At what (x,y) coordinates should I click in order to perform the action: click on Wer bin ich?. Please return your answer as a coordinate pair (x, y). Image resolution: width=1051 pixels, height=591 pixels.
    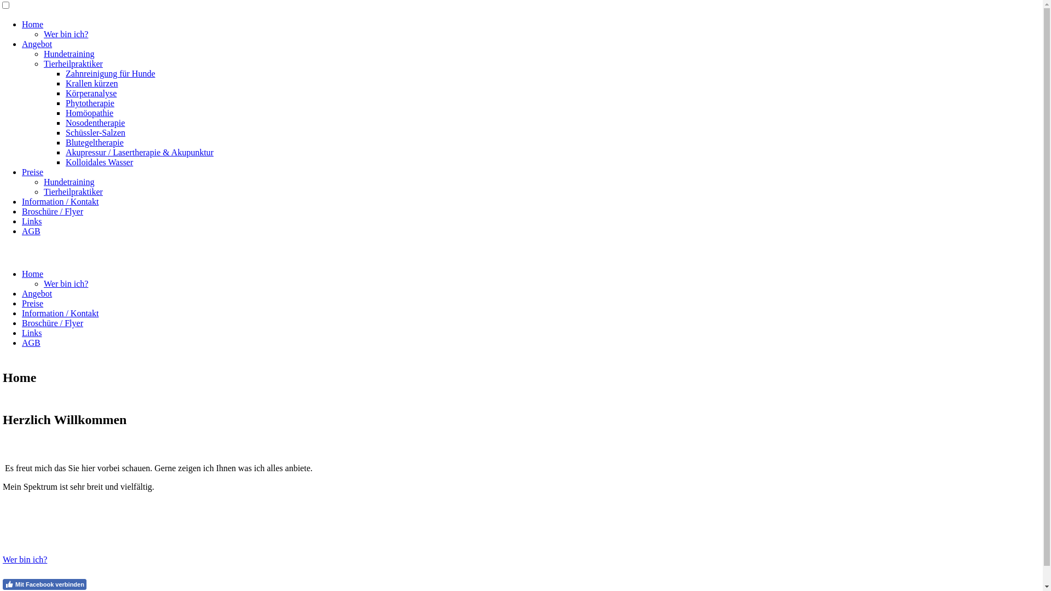
    Looking at the image, I should click on (66, 283).